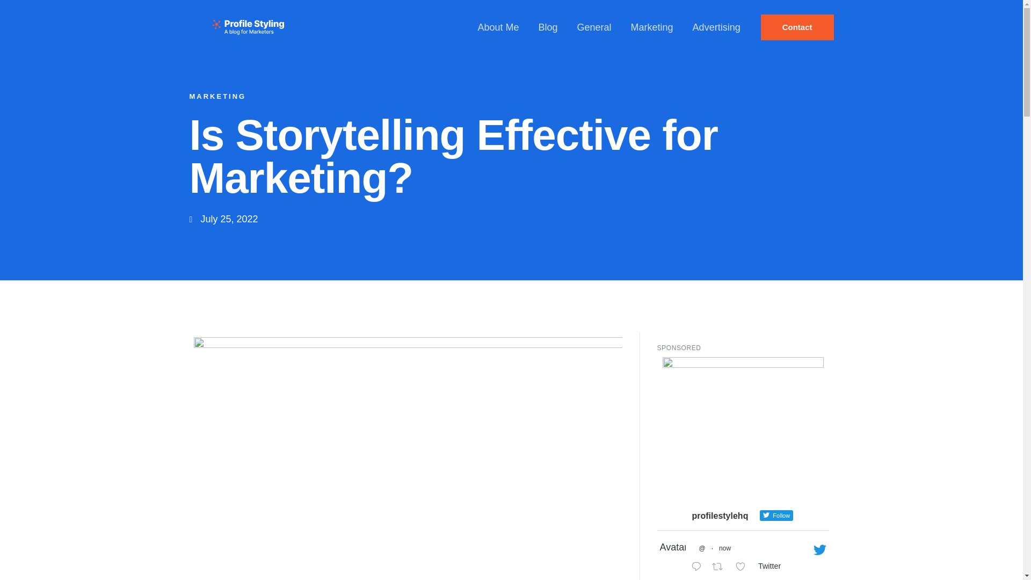  What do you see at coordinates (744, 567) in the screenshot?
I see `Like on Twitter` at bounding box center [744, 567].